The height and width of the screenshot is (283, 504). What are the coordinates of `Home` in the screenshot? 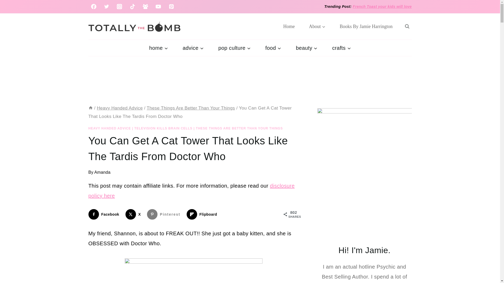 It's located at (90, 108).